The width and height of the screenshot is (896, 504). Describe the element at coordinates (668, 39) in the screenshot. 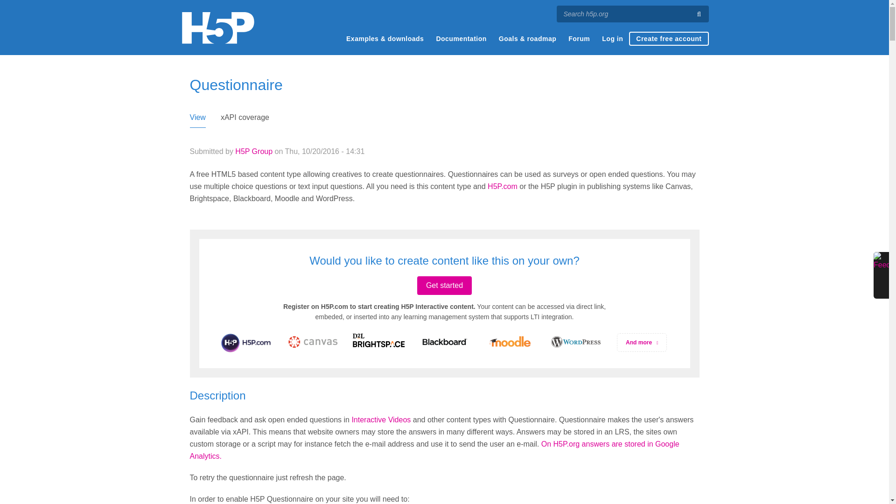

I see `Create free account` at that location.